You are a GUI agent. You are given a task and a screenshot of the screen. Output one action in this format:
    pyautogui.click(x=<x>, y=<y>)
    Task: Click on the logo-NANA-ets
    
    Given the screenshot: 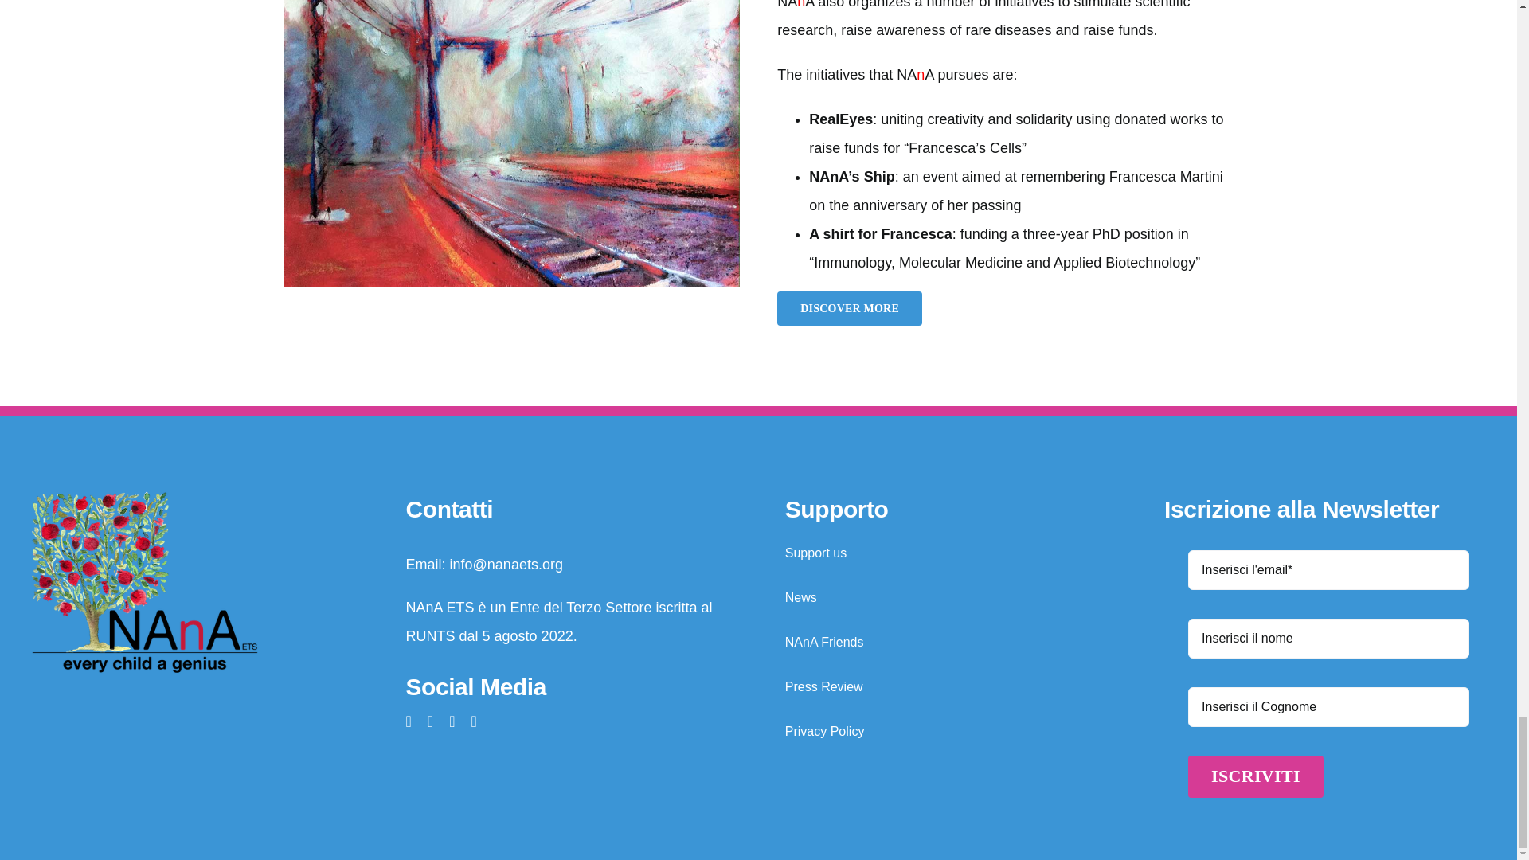 What is the action you would take?
    pyautogui.click(x=143, y=581)
    